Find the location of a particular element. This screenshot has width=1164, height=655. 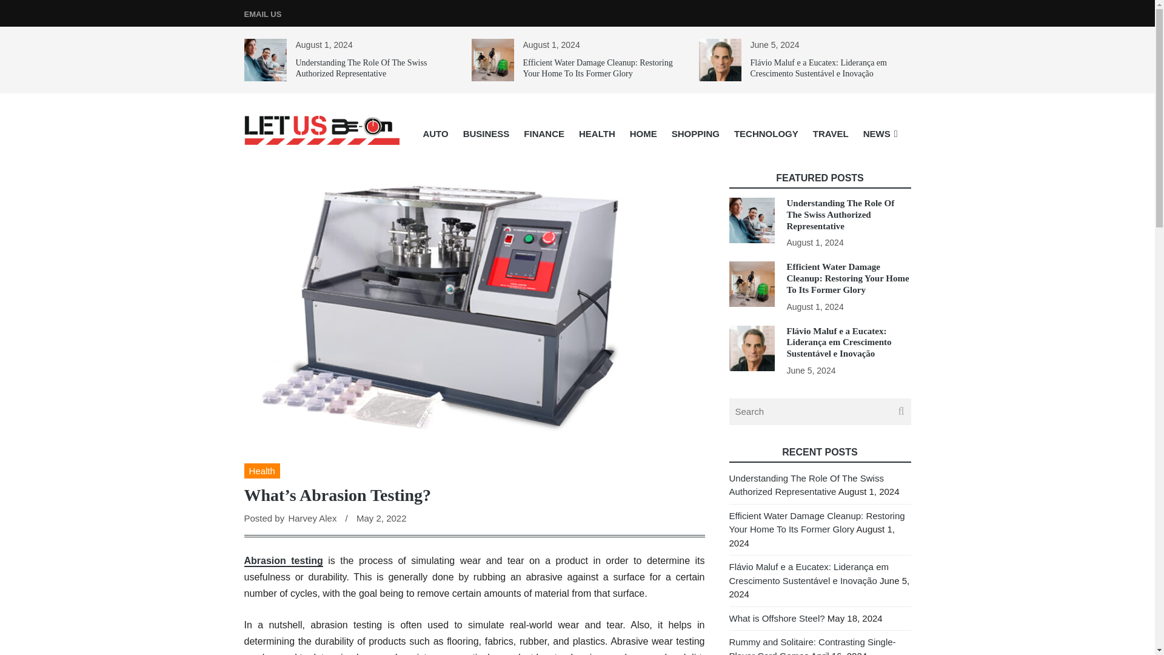

SHOPPING is located at coordinates (695, 133).